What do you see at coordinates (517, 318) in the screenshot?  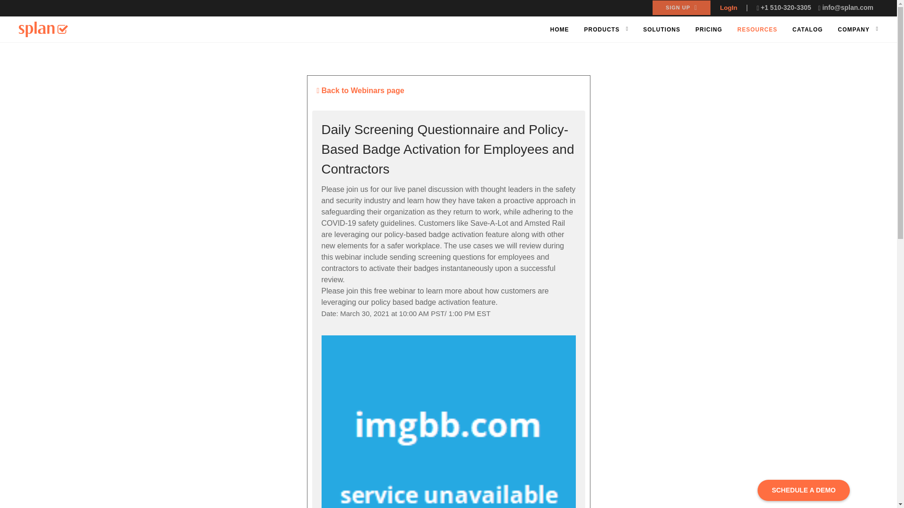 I see `About Us` at bounding box center [517, 318].